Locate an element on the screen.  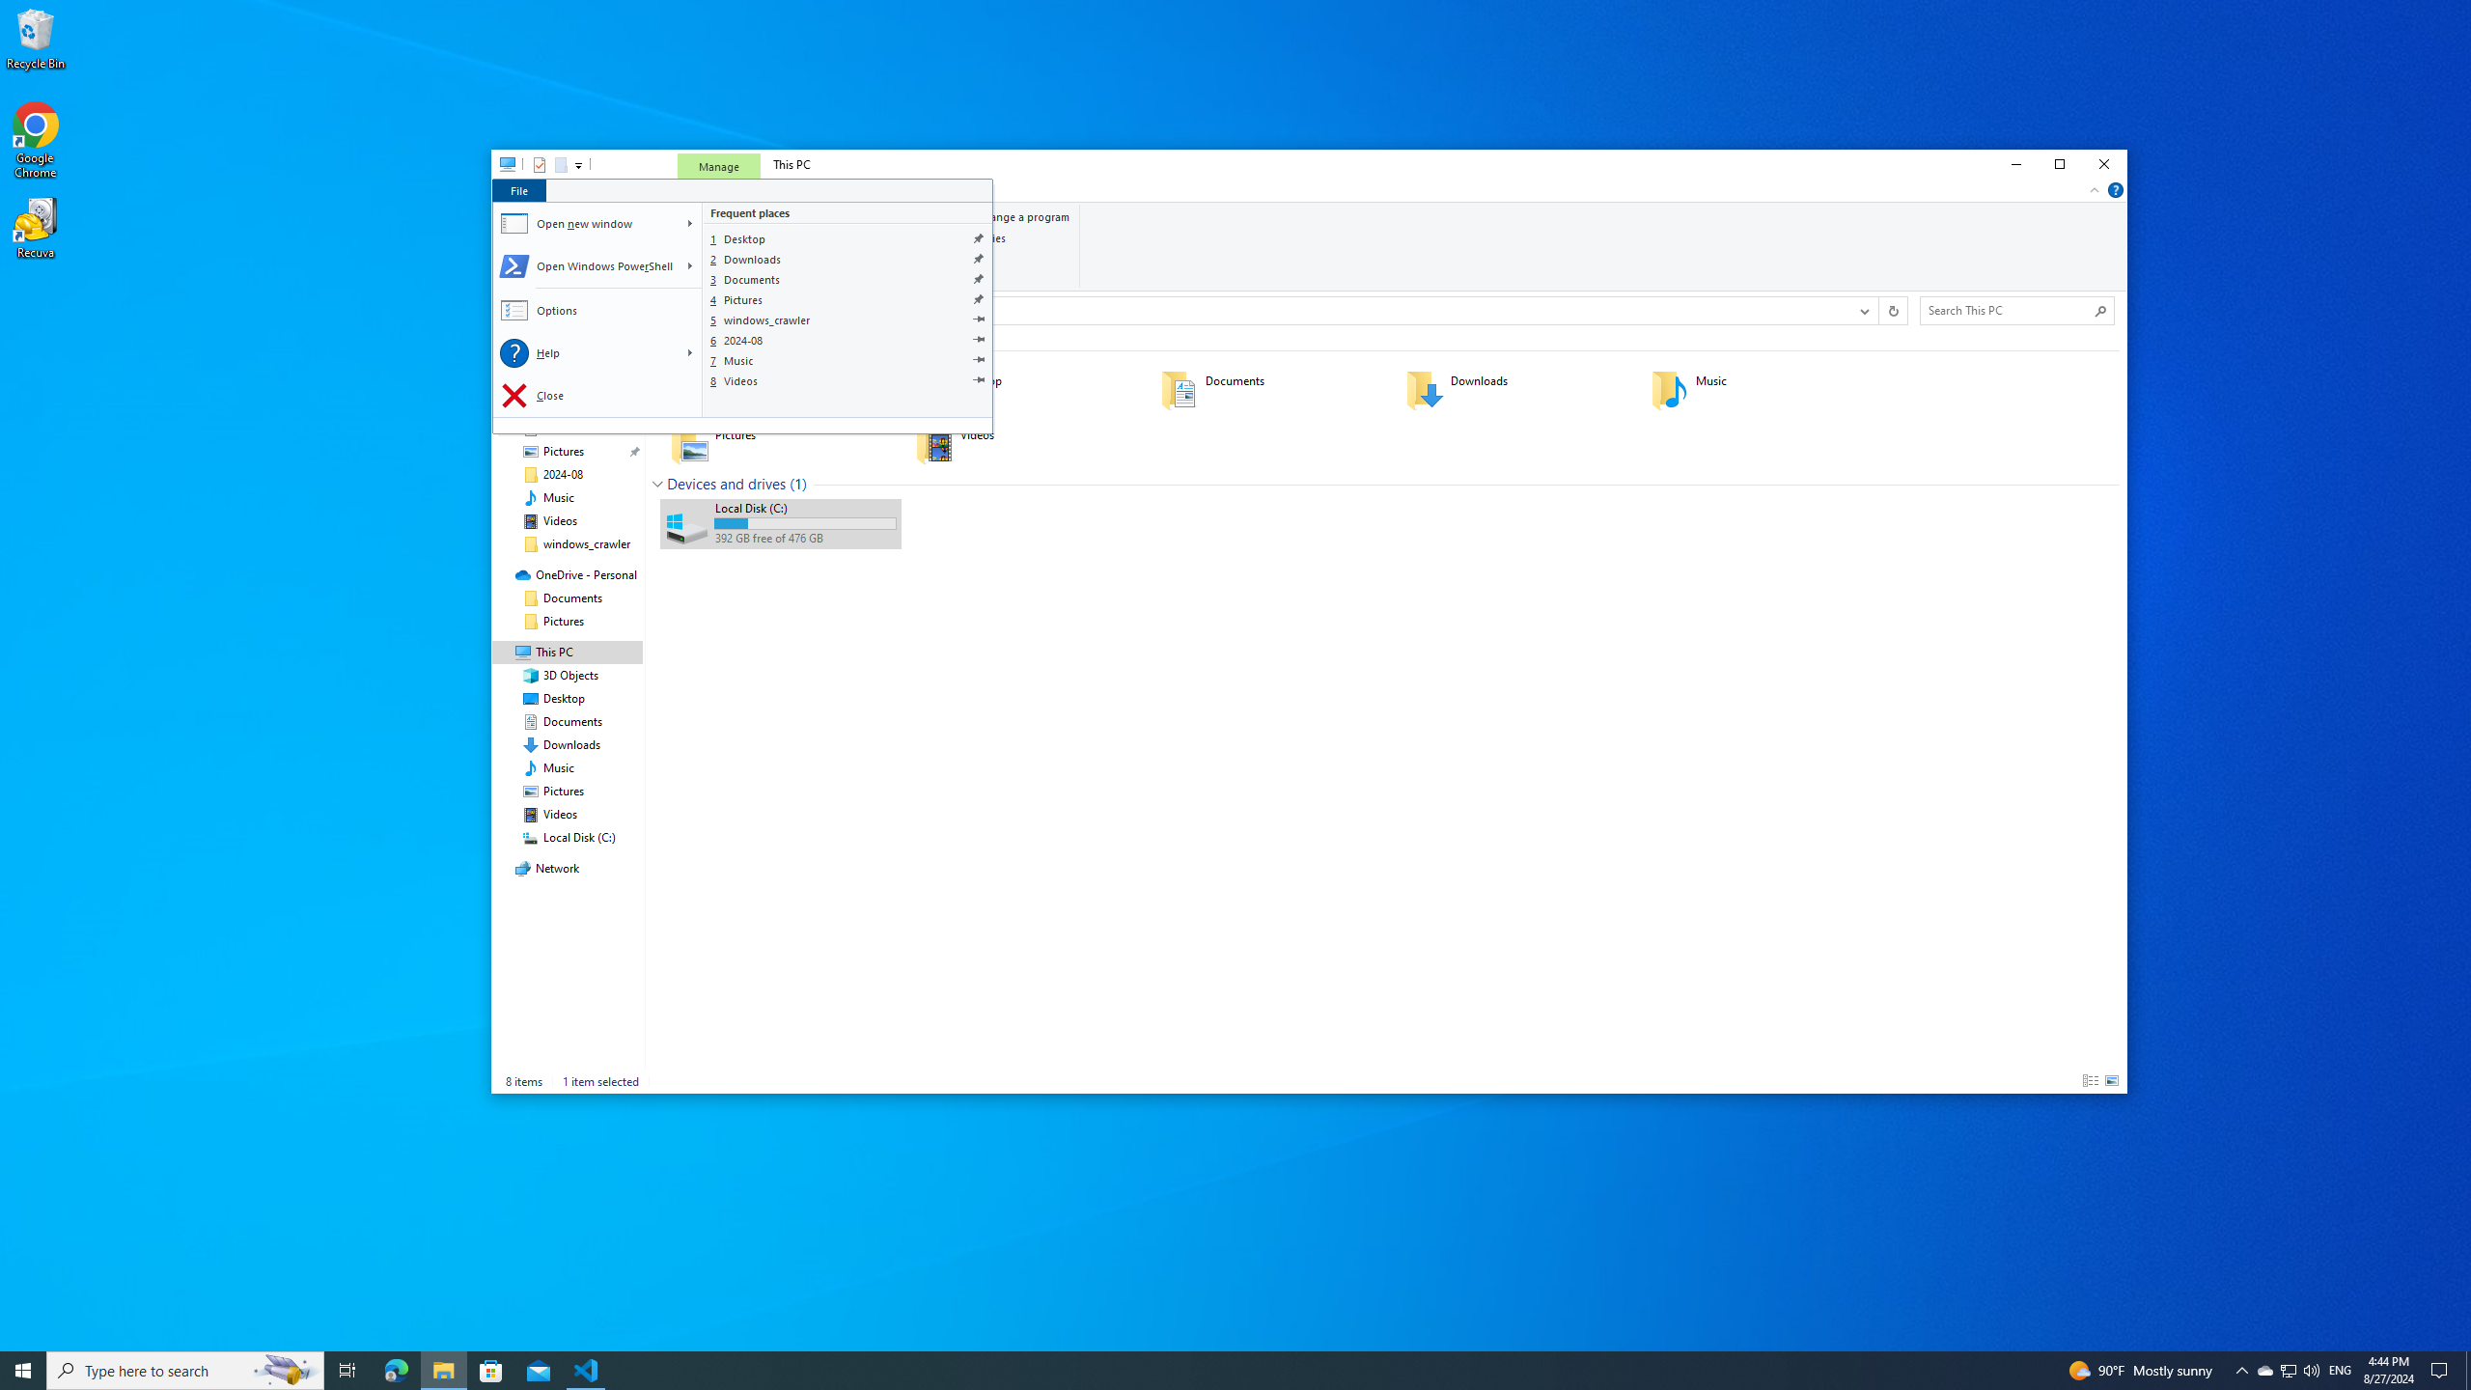
W is located at coordinates (691, 224).